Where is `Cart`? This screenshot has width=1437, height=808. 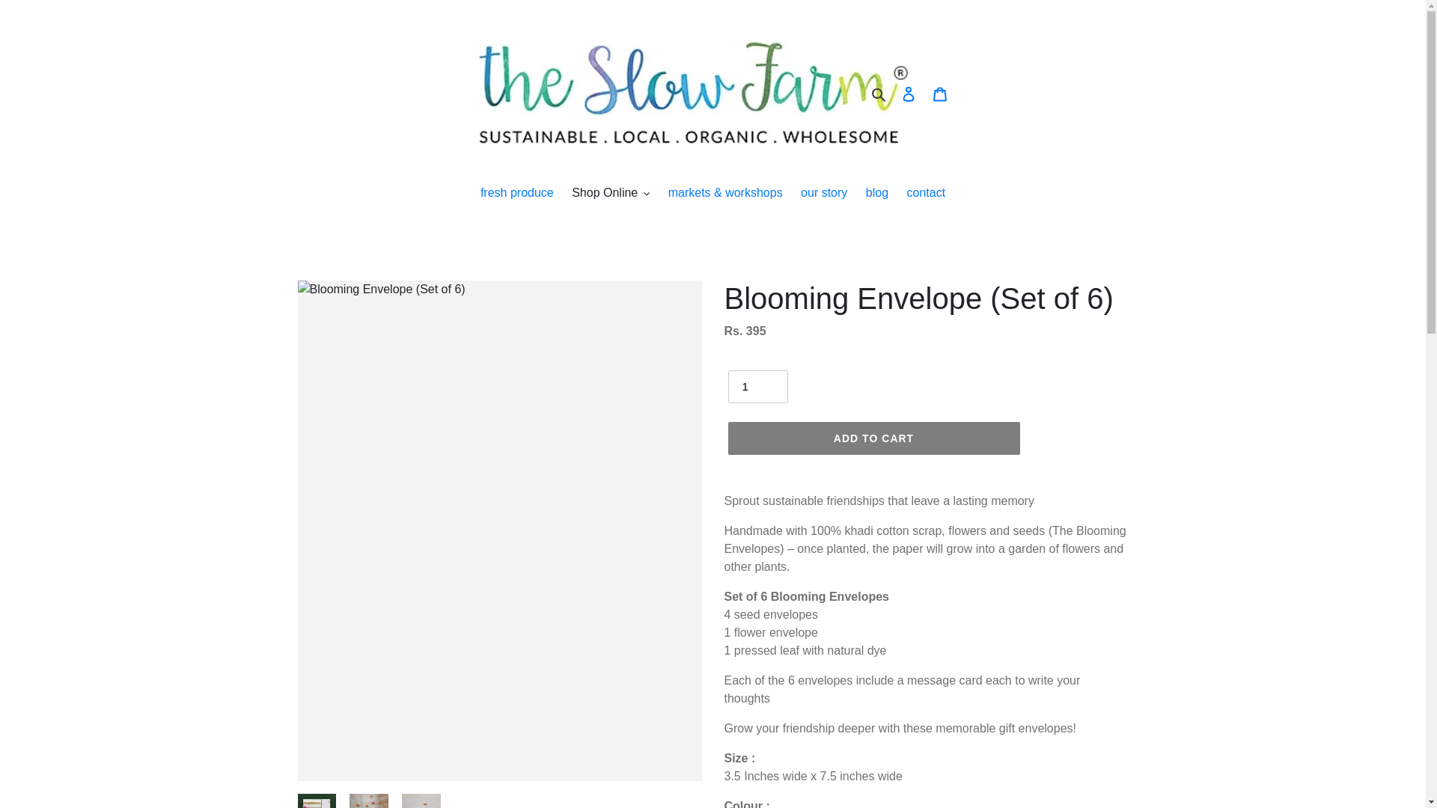
Cart is located at coordinates (939, 94).